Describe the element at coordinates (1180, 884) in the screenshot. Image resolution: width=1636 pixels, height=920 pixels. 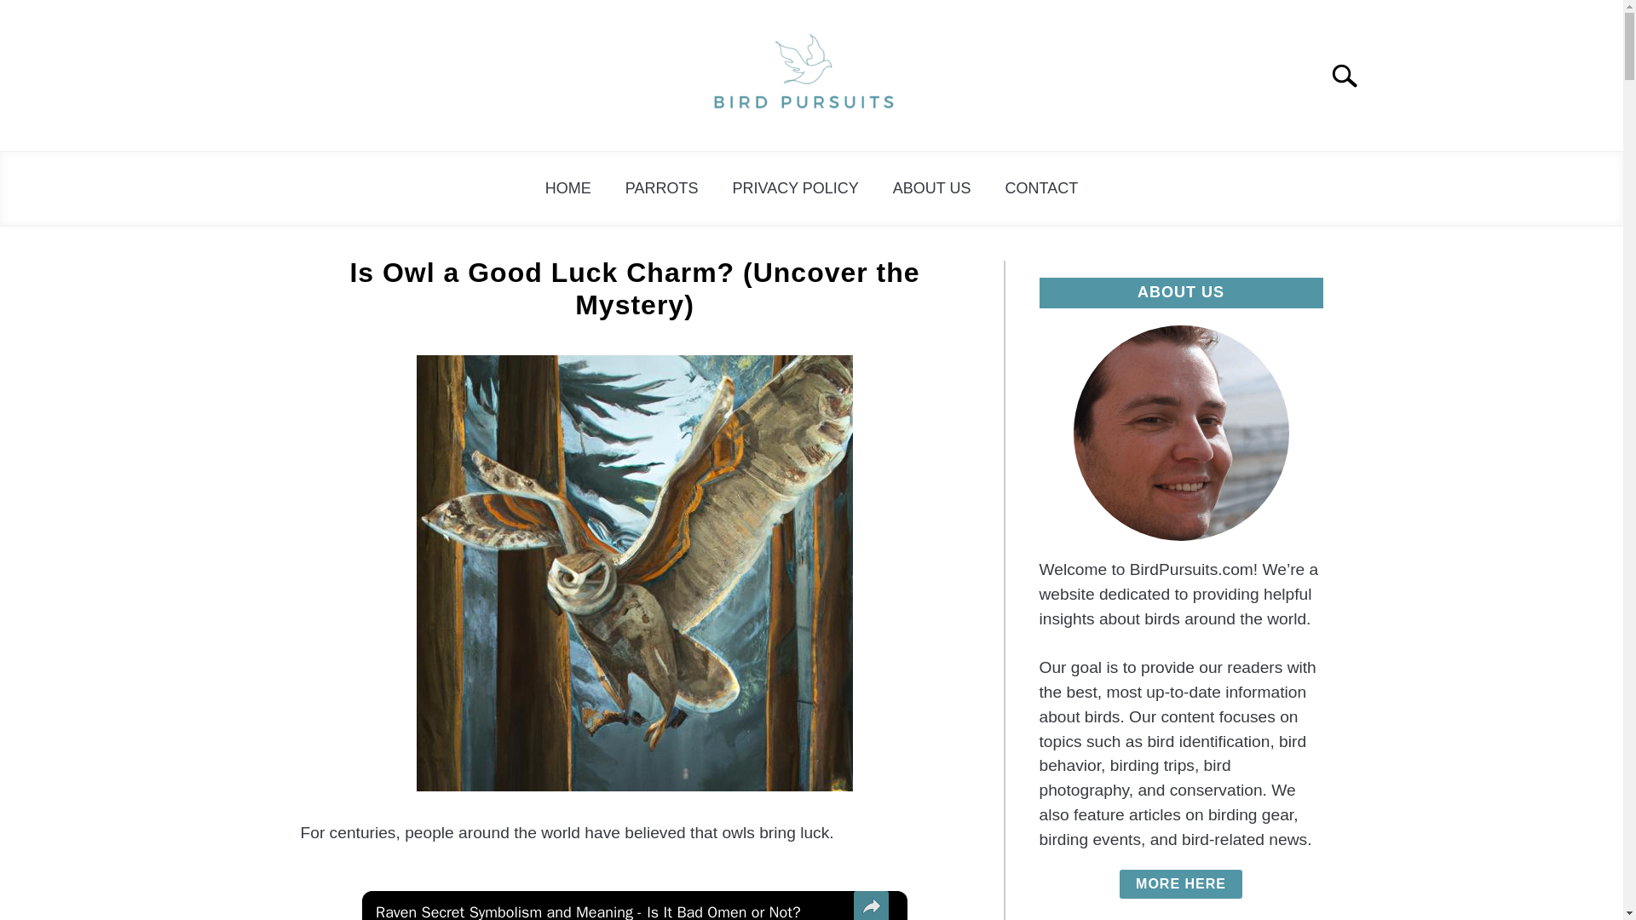
I see `MORE HERE` at that location.